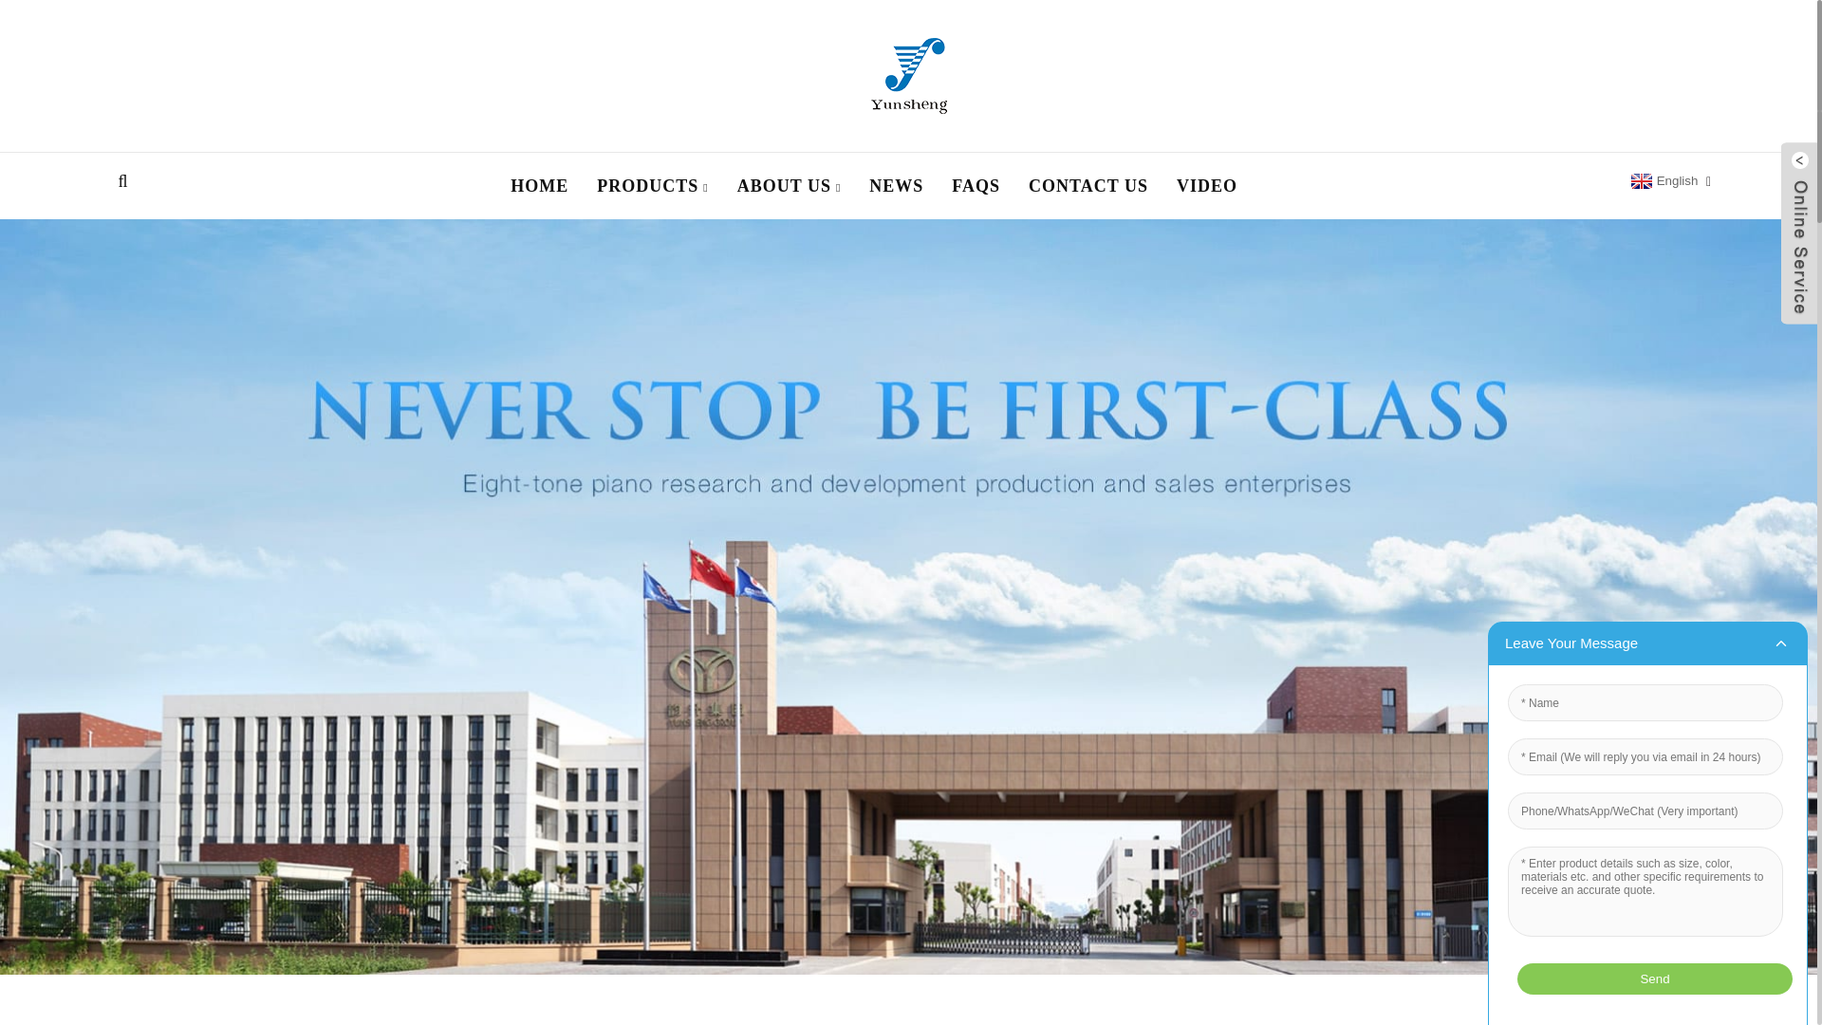 This screenshot has height=1025, width=1822. What do you see at coordinates (653, 186) in the screenshot?
I see `PRODUCTS` at bounding box center [653, 186].